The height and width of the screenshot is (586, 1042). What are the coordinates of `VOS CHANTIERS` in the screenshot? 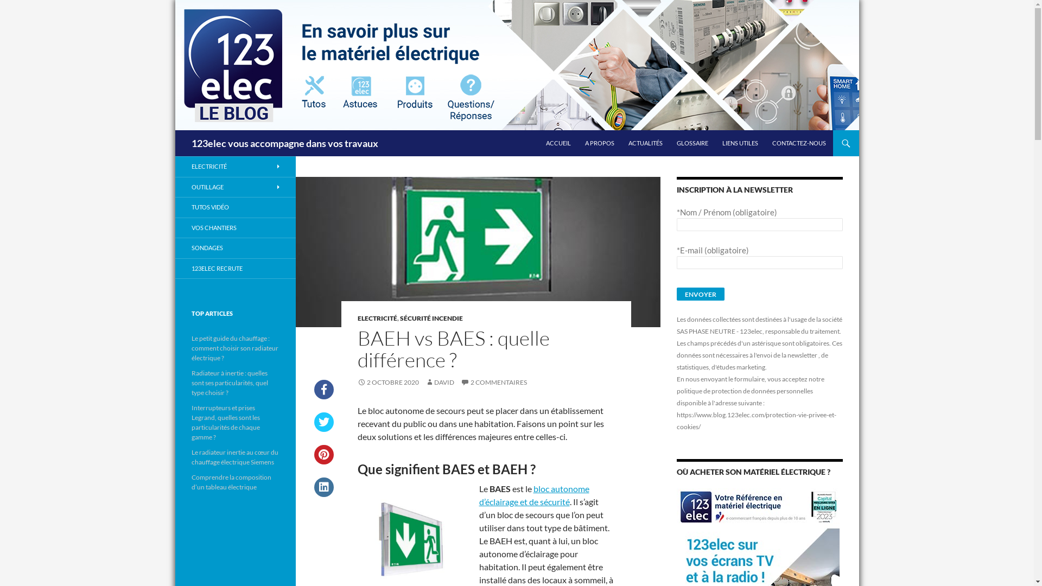 It's located at (235, 228).